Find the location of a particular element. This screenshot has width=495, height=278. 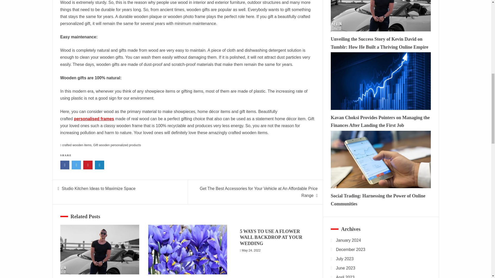

Gift wooden personalized products is located at coordinates (117, 145).